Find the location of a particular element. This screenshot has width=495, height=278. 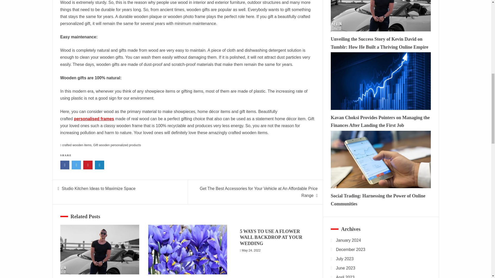

Gift wooden personalized products is located at coordinates (117, 145).